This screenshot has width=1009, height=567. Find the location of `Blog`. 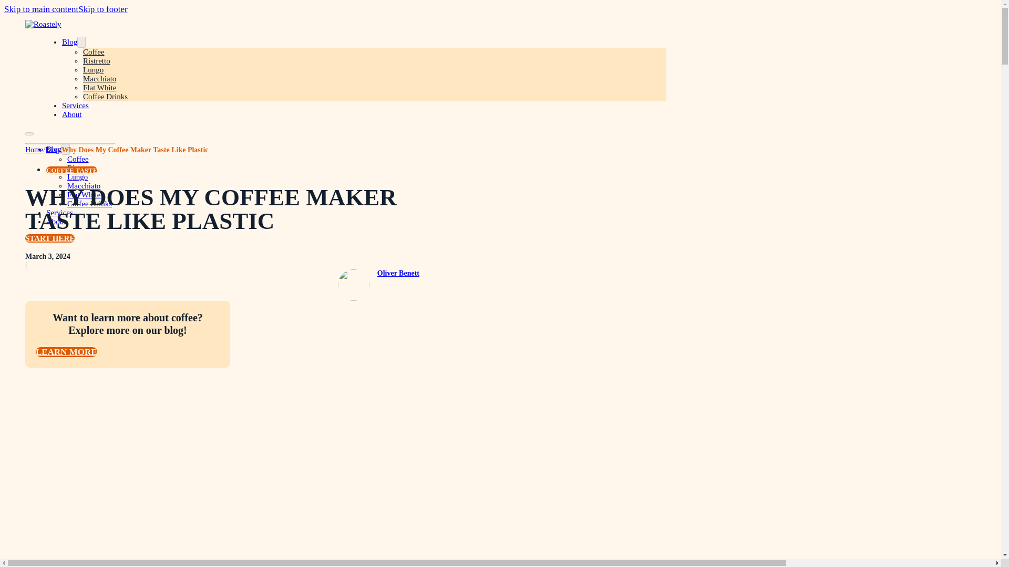

Blog is located at coordinates (53, 149).